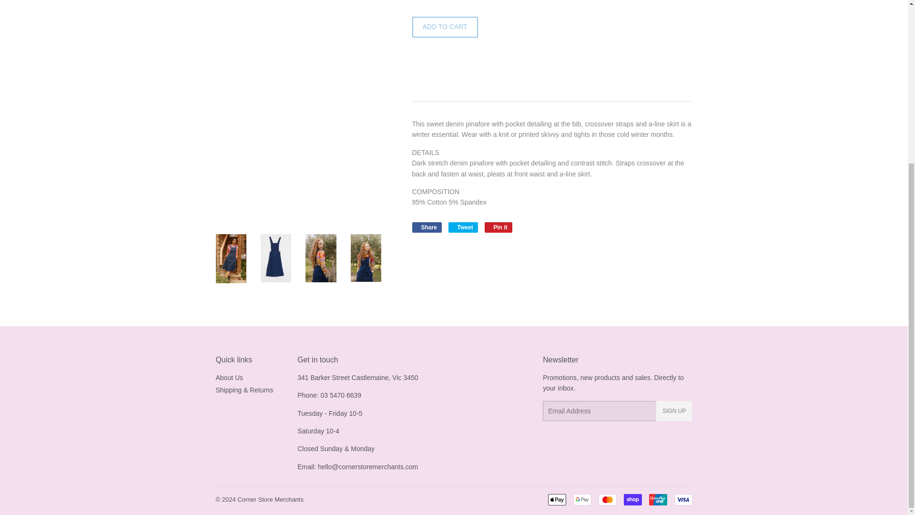 Image resolution: width=915 pixels, height=515 pixels. Describe the element at coordinates (426, 227) in the screenshot. I see `Share on Facebook` at that location.